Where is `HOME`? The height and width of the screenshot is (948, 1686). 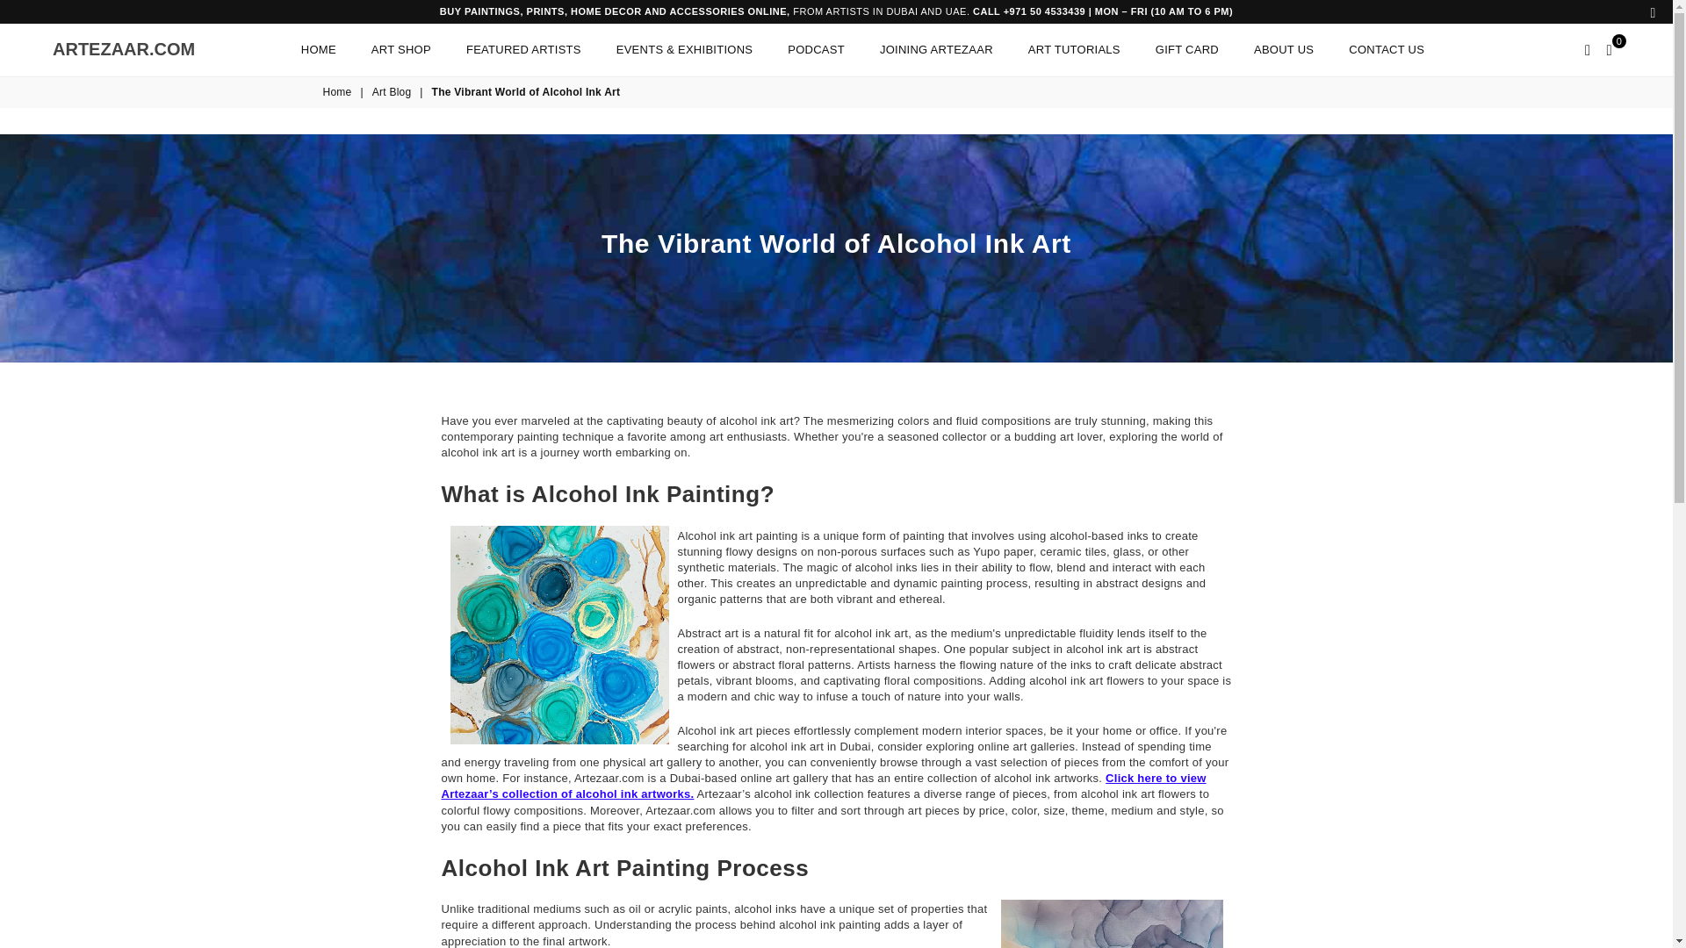 HOME is located at coordinates (318, 49).